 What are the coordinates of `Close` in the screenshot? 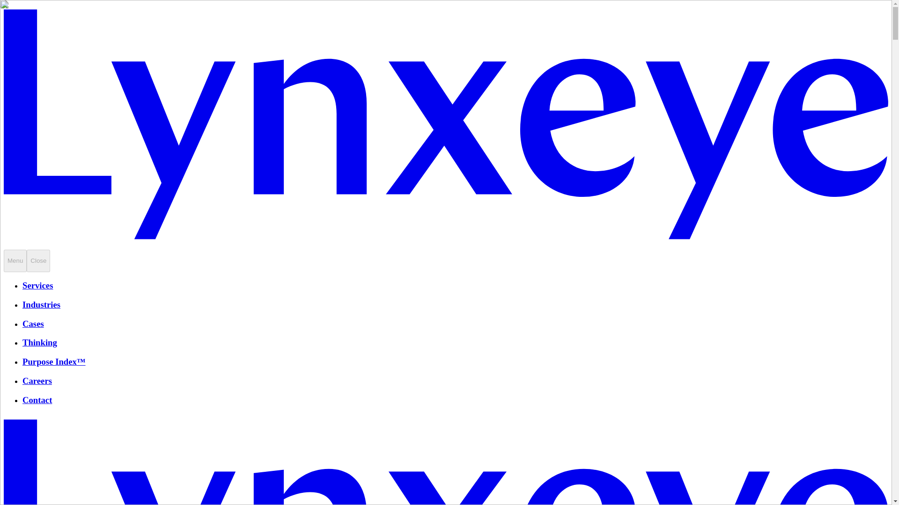 It's located at (38, 261).